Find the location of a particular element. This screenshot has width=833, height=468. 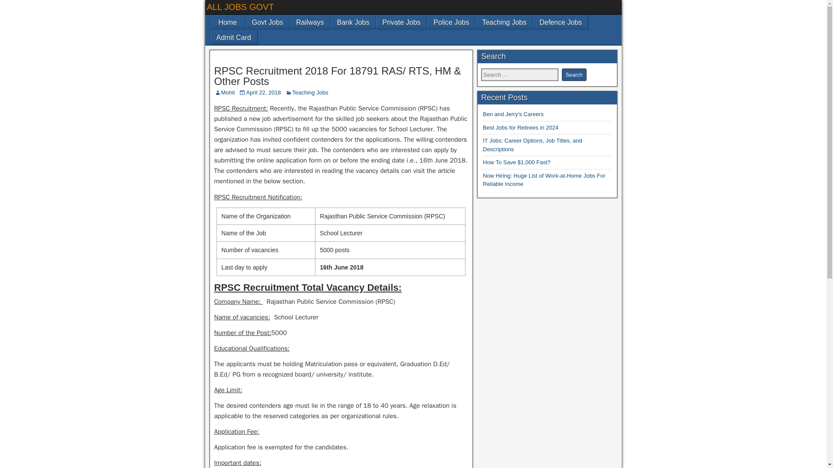

Best Jobs for Retirees in 2024 is located at coordinates (521, 127).